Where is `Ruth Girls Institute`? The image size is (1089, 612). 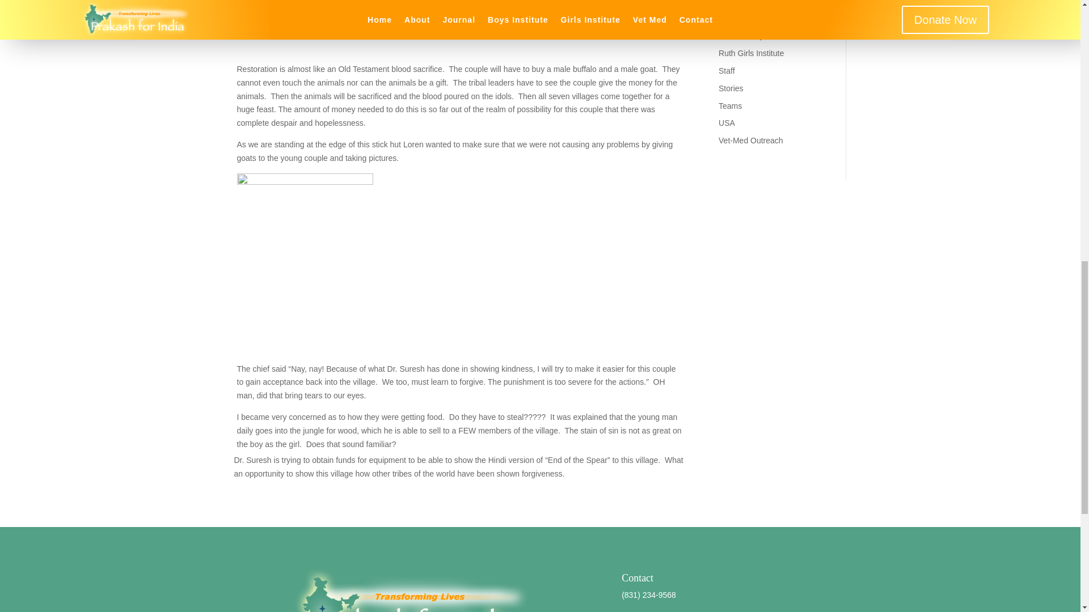
Ruth Girls Institute is located at coordinates (751, 53).